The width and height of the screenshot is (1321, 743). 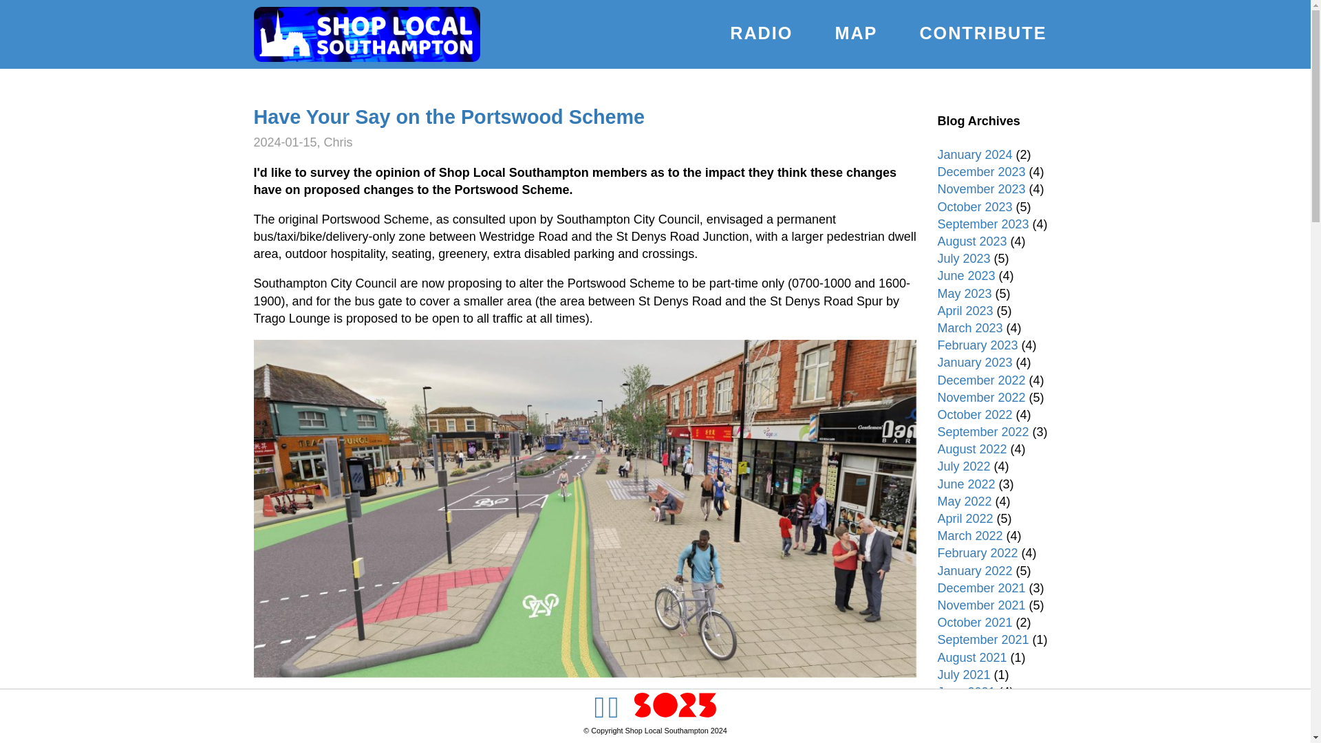 I want to click on July 2022, so click(x=963, y=466).